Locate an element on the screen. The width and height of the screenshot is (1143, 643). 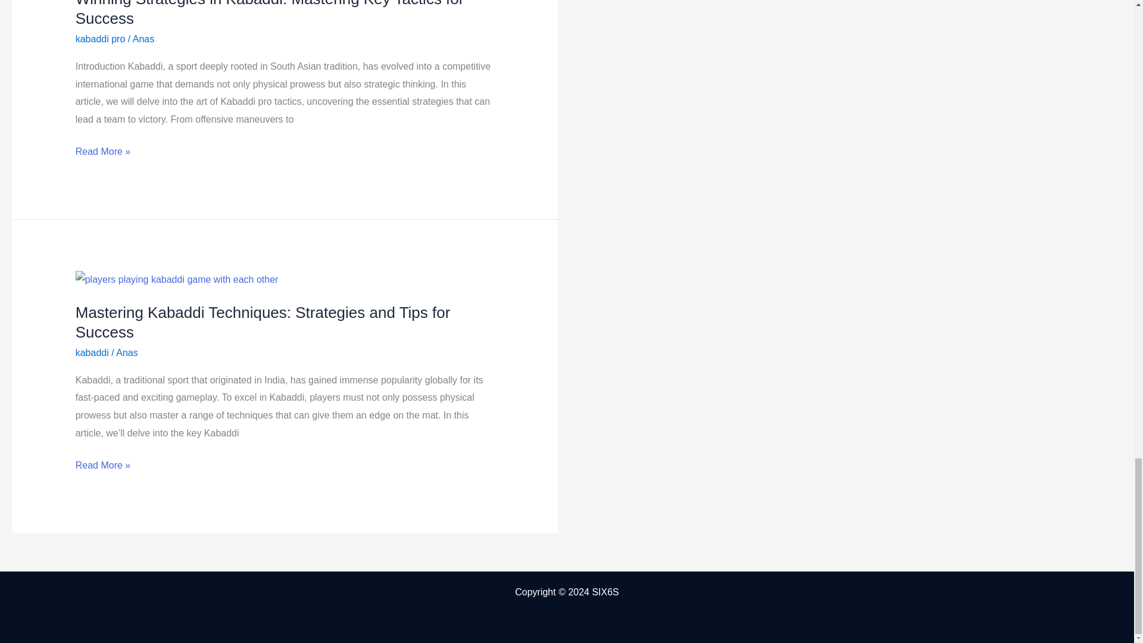
Anas is located at coordinates (126, 352).